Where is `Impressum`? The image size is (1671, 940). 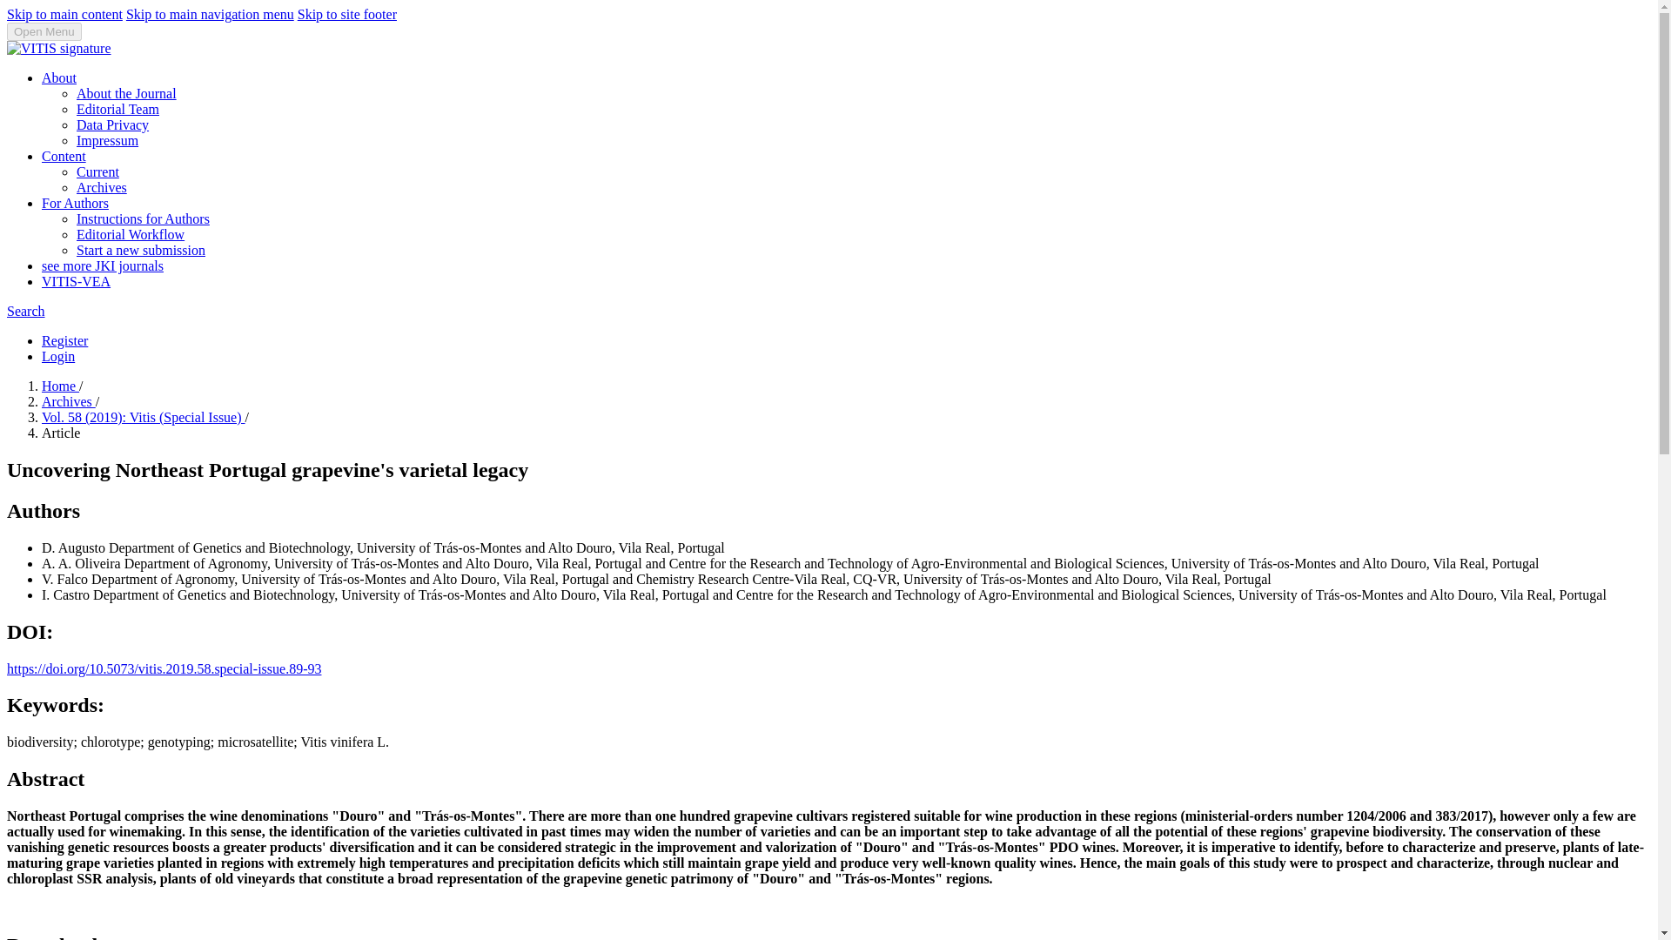 Impressum is located at coordinates (108, 140).